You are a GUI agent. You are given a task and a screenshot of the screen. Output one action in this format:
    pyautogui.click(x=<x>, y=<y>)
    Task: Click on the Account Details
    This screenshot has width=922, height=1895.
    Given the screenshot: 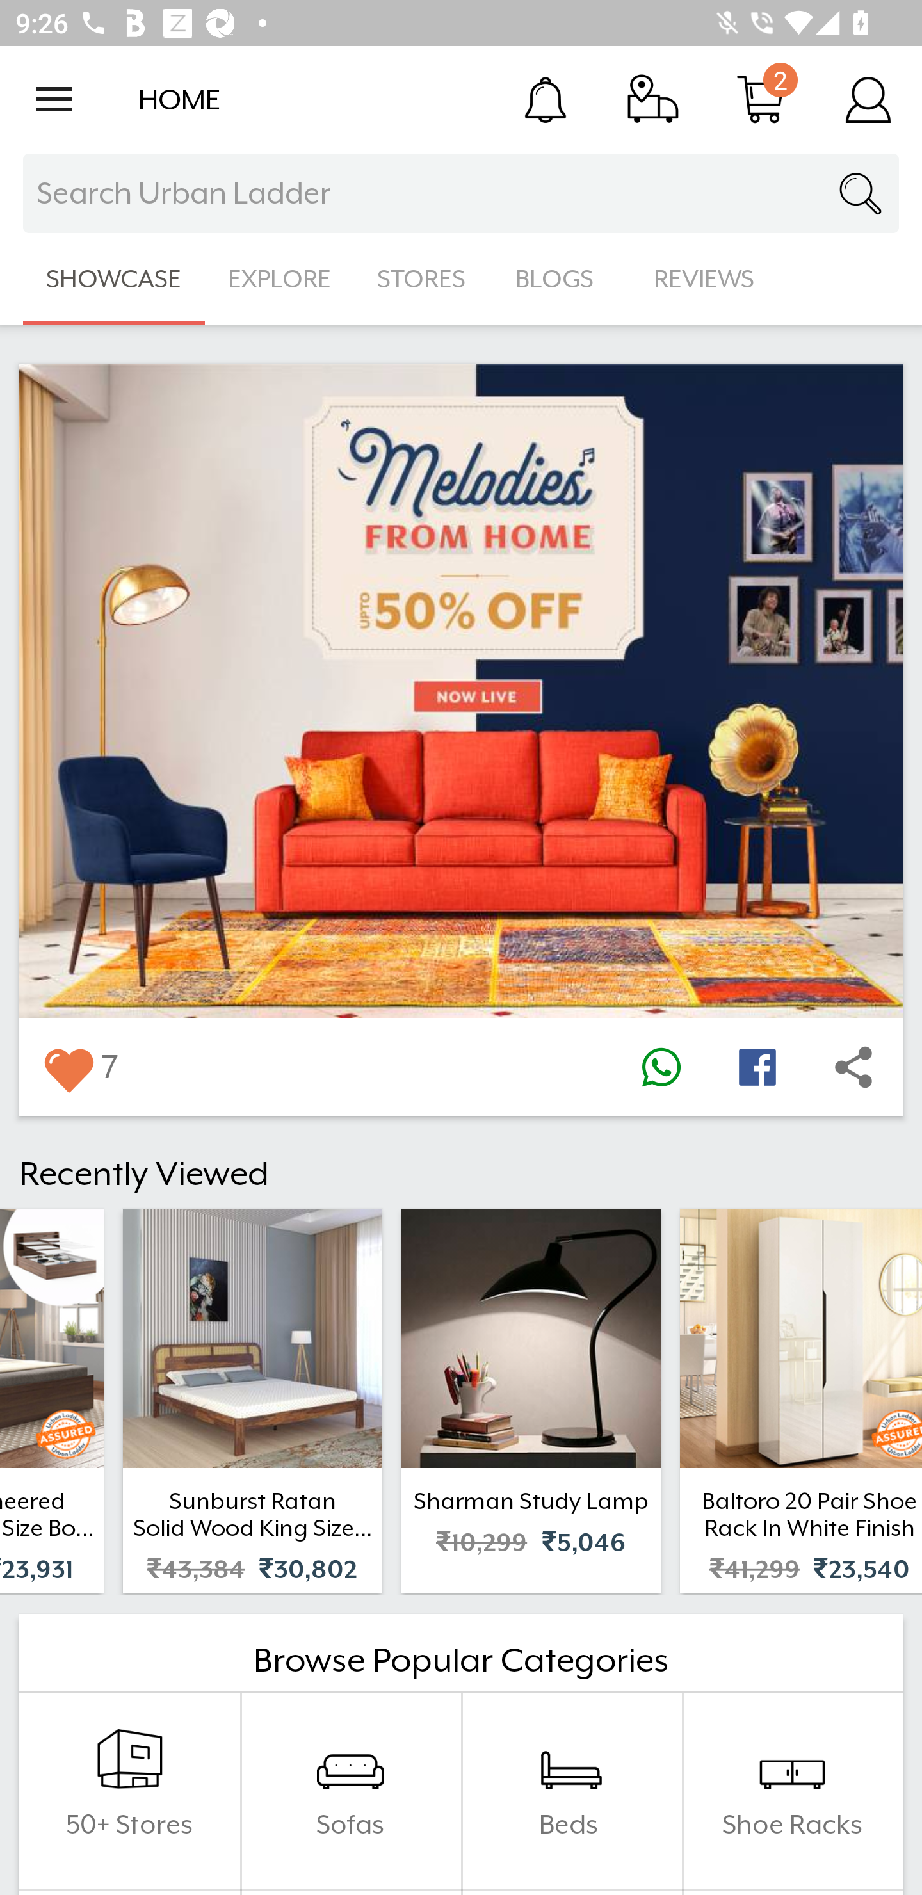 What is the action you would take?
    pyautogui.click(x=868, y=99)
    